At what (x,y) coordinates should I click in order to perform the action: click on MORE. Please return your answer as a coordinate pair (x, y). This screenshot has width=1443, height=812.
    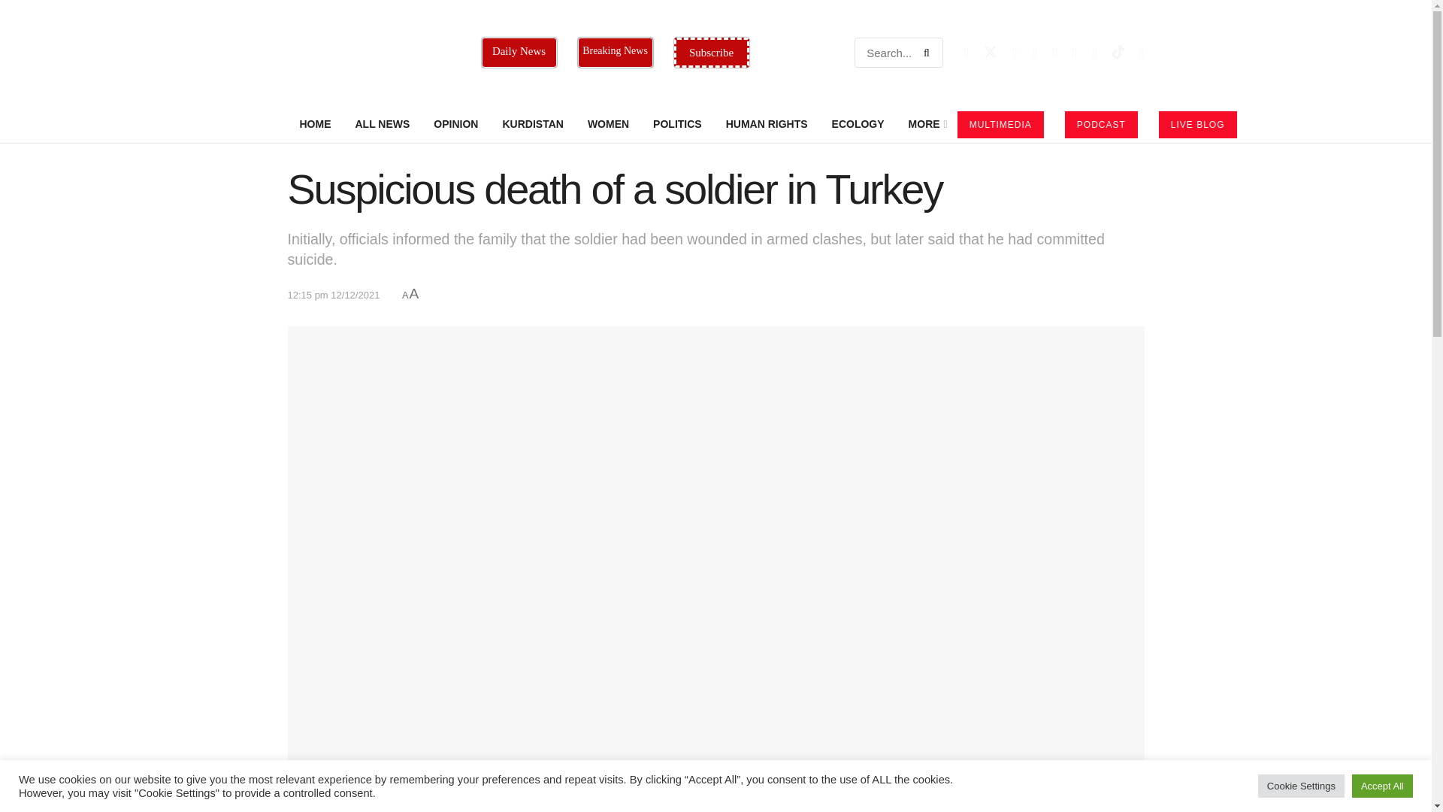
    Looking at the image, I should click on (927, 124).